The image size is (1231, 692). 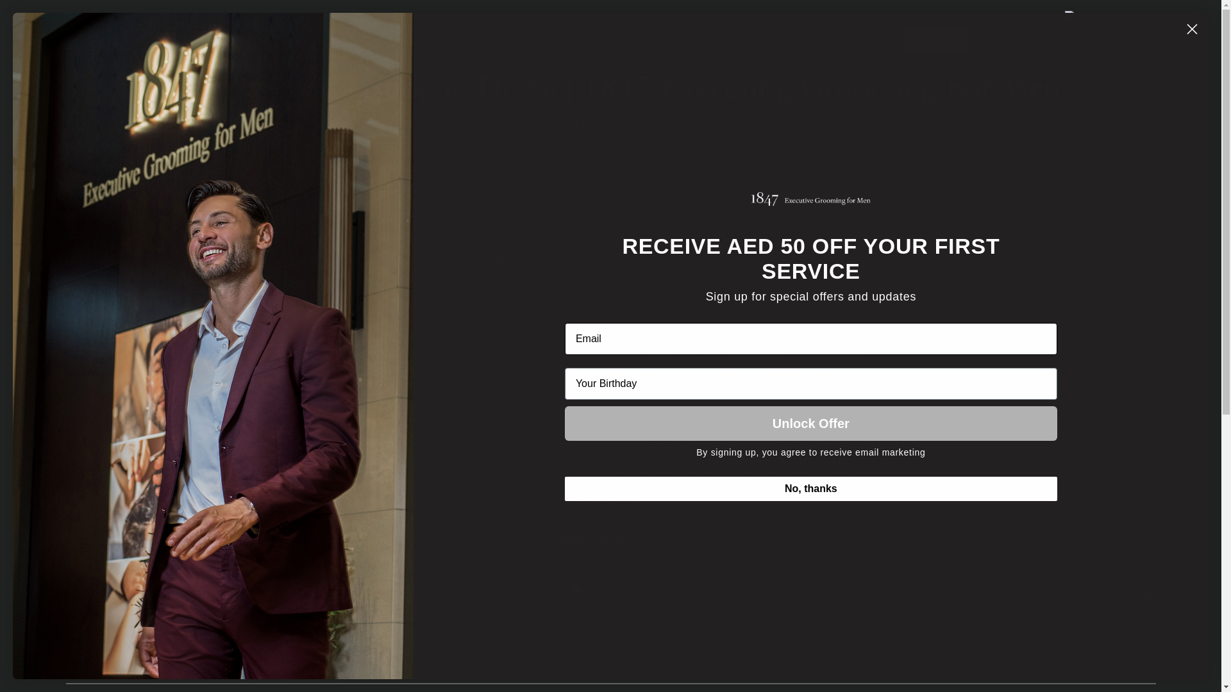 I want to click on voted as the best barbershop, so click(x=458, y=166).